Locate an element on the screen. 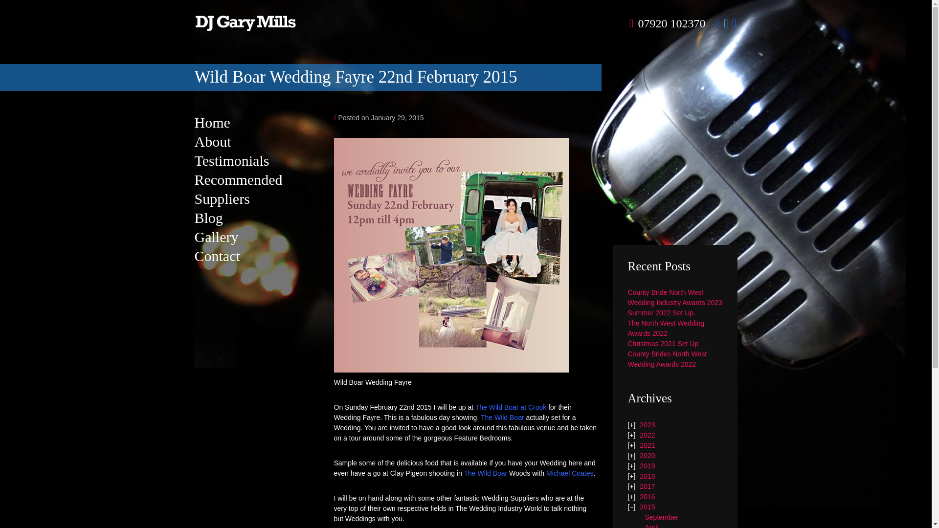 The image size is (939, 528). Summer 2022 Set Up. is located at coordinates (662, 313).